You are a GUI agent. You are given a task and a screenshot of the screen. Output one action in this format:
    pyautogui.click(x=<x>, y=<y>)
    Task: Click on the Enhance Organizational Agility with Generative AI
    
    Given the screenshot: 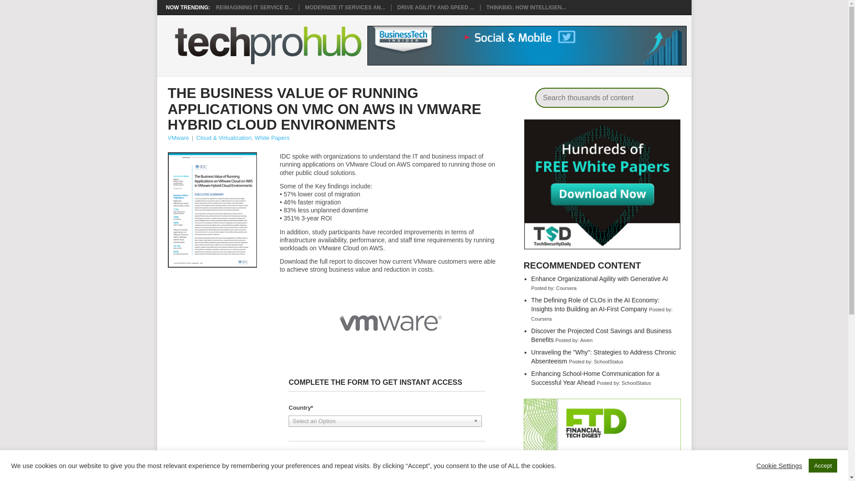 What is the action you would take?
    pyautogui.click(x=599, y=278)
    